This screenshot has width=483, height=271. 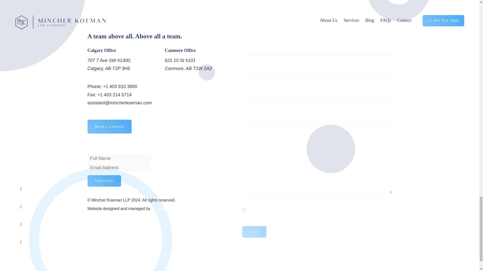 What do you see at coordinates (244, 210) in the screenshot?
I see `1` at bounding box center [244, 210].